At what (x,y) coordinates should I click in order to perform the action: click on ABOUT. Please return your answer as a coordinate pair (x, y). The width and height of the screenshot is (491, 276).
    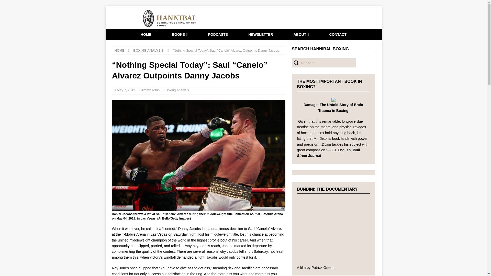
    Looking at the image, I should click on (301, 34).